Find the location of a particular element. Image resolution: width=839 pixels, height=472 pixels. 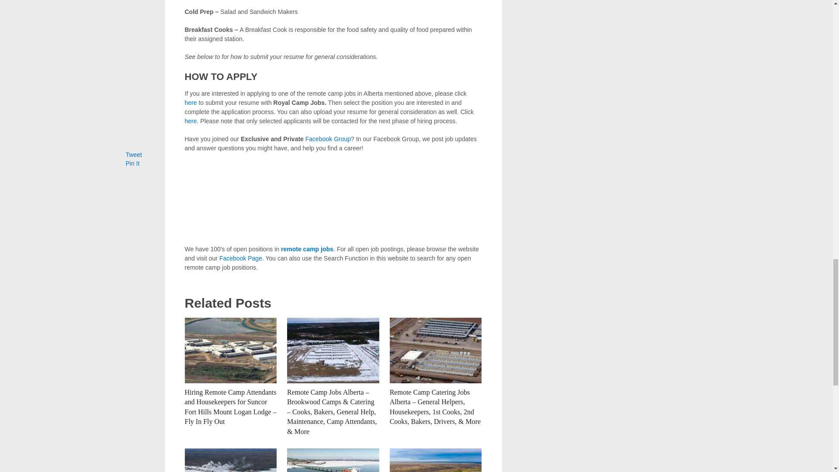

Facebook Group is located at coordinates (328, 139).